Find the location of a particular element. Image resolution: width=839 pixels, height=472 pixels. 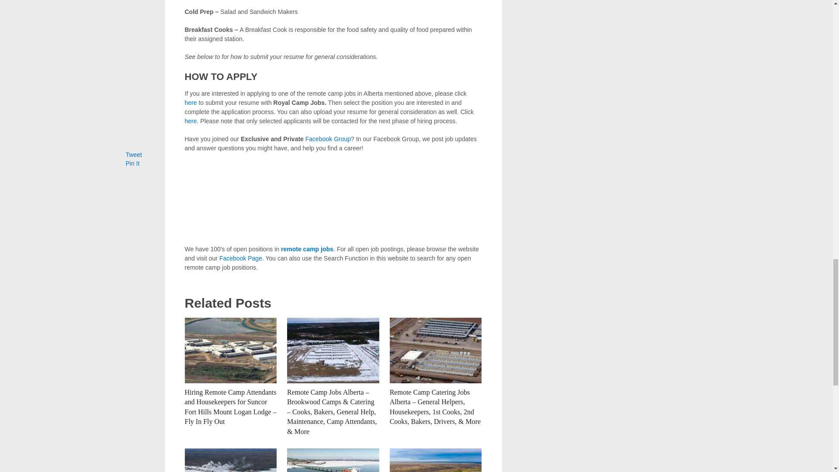

Facebook Group is located at coordinates (328, 139).